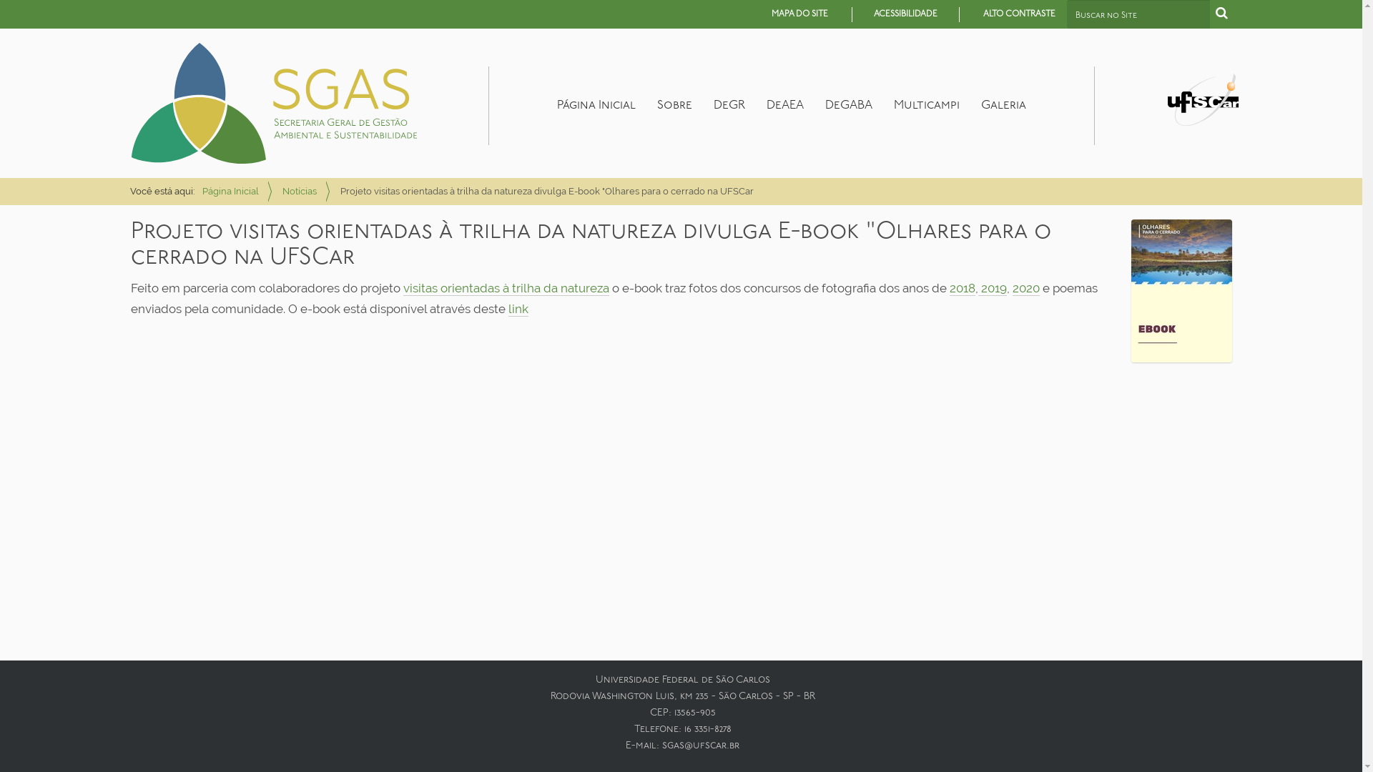 The height and width of the screenshot is (772, 1373). What do you see at coordinates (273, 103) in the screenshot?
I see `SGAS` at bounding box center [273, 103].